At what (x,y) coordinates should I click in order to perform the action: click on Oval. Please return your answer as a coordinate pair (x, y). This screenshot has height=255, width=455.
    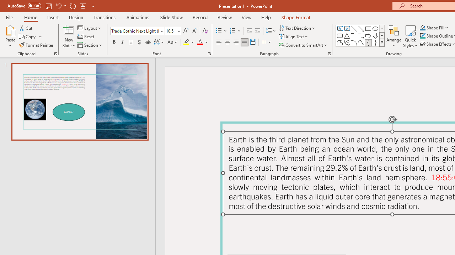
    Looking at the image, I should click on (375, 28).